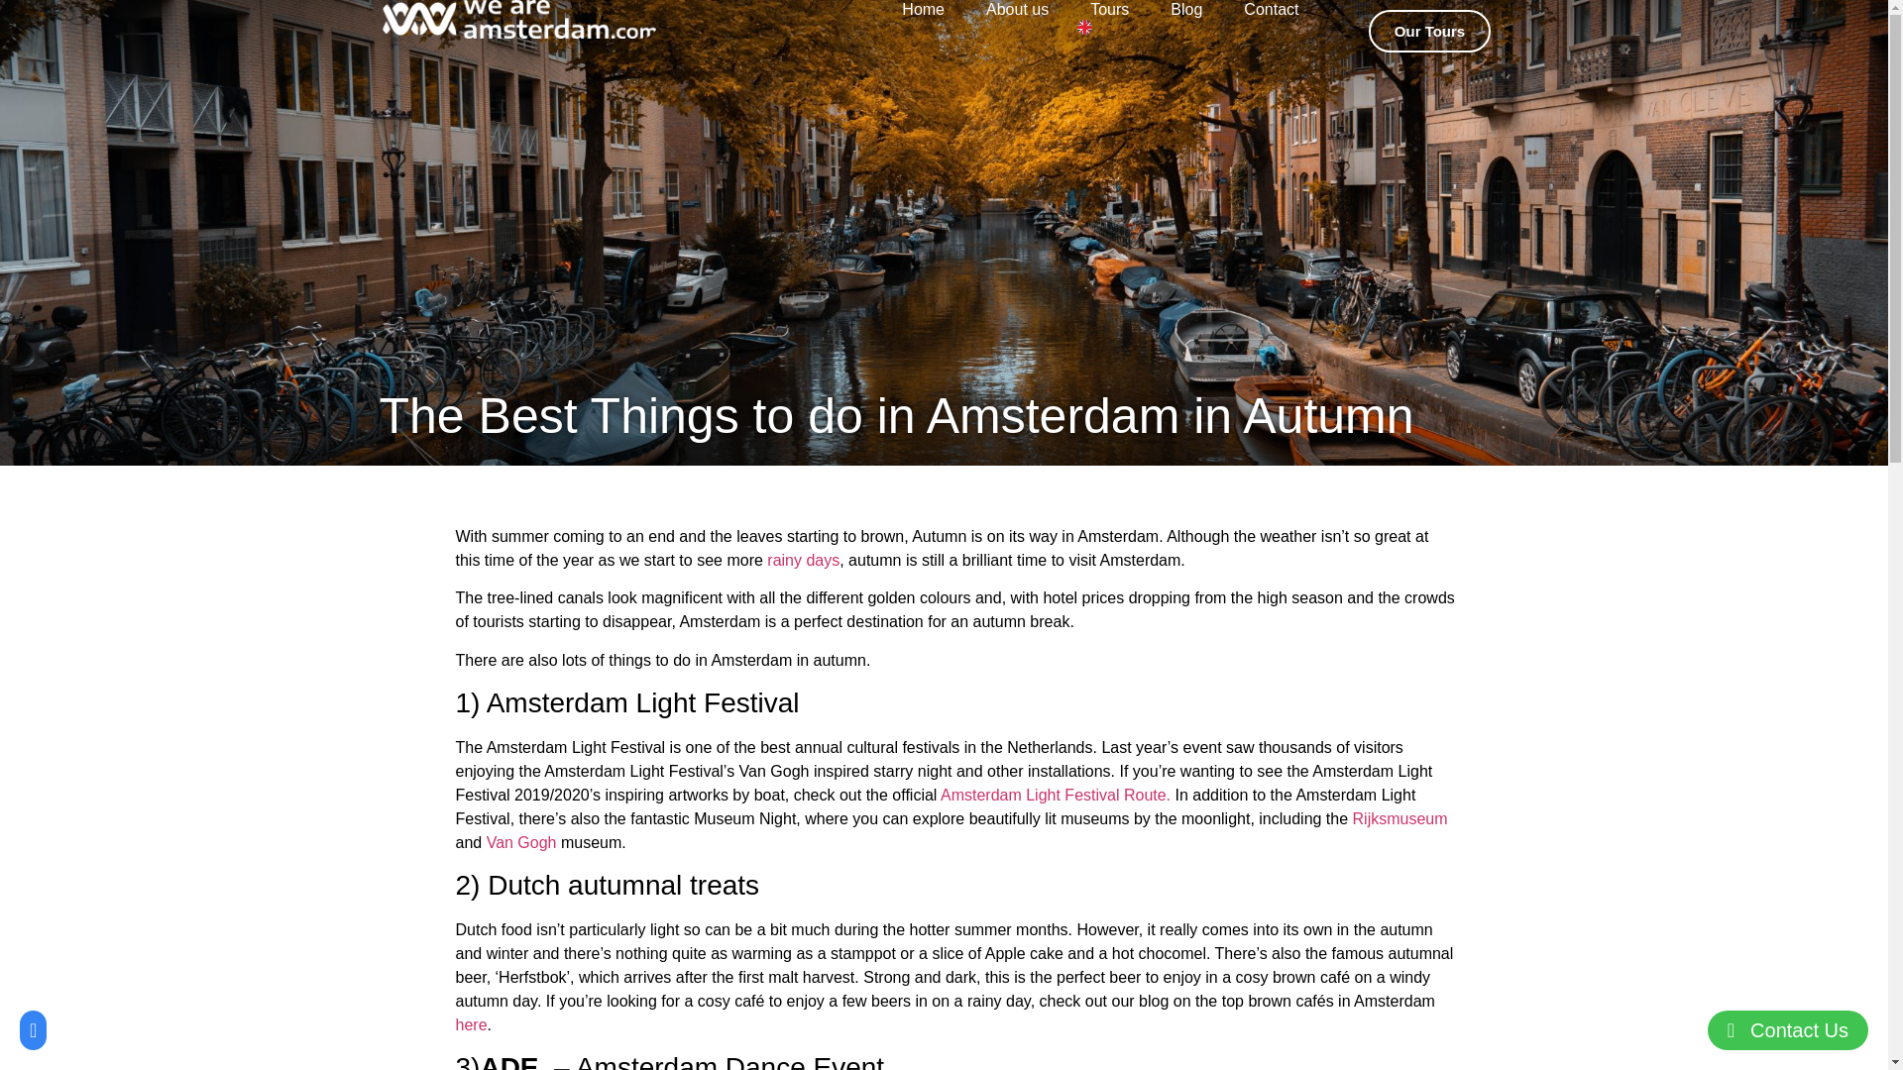  I want to click on Our Tours, so click(1429, 30).